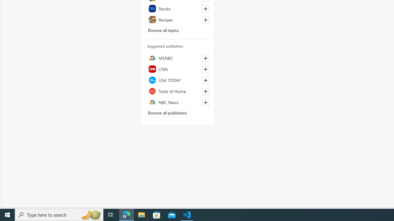  I want to click on USA TODAY, so click(178, 80).